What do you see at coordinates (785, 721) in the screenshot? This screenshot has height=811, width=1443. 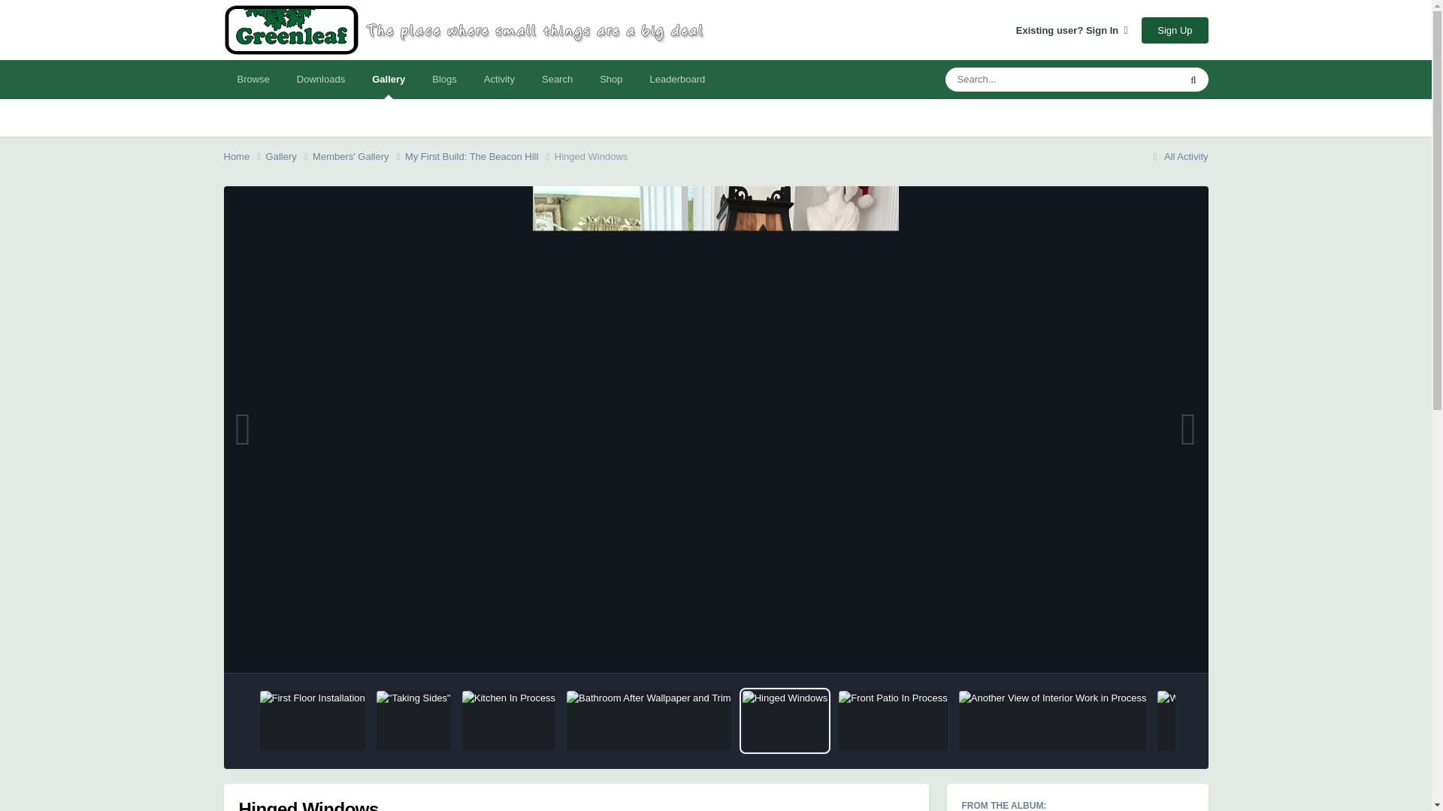 I see `View the image Hinged Windows` at bounding box center [785, 721].